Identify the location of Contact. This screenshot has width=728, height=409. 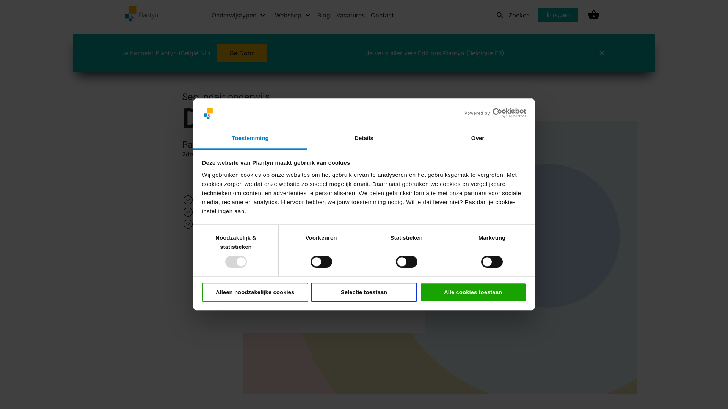
(382, 15).